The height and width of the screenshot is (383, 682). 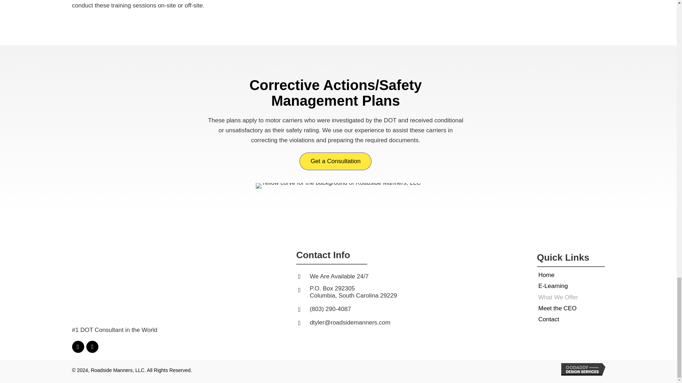 What do you see at coordinates (553, 286) in the screenshot?
I see `E-Learning` at bounding box center [553, 286].